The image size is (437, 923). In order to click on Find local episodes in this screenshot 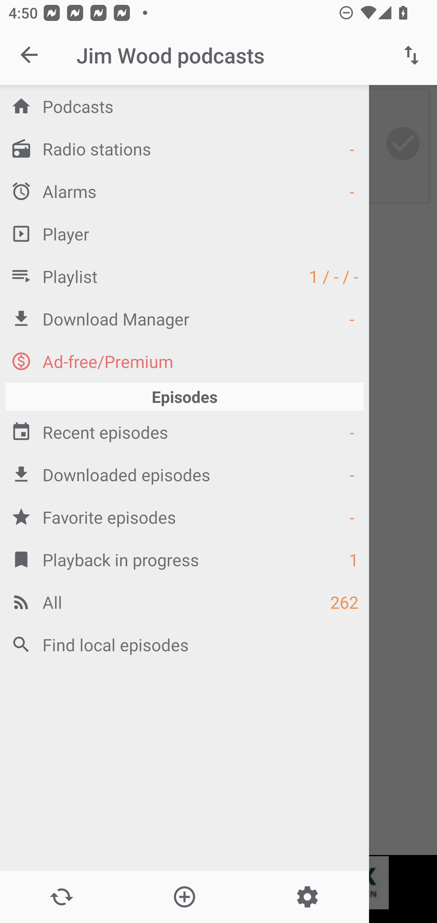, I will do `click(185, 644)`.